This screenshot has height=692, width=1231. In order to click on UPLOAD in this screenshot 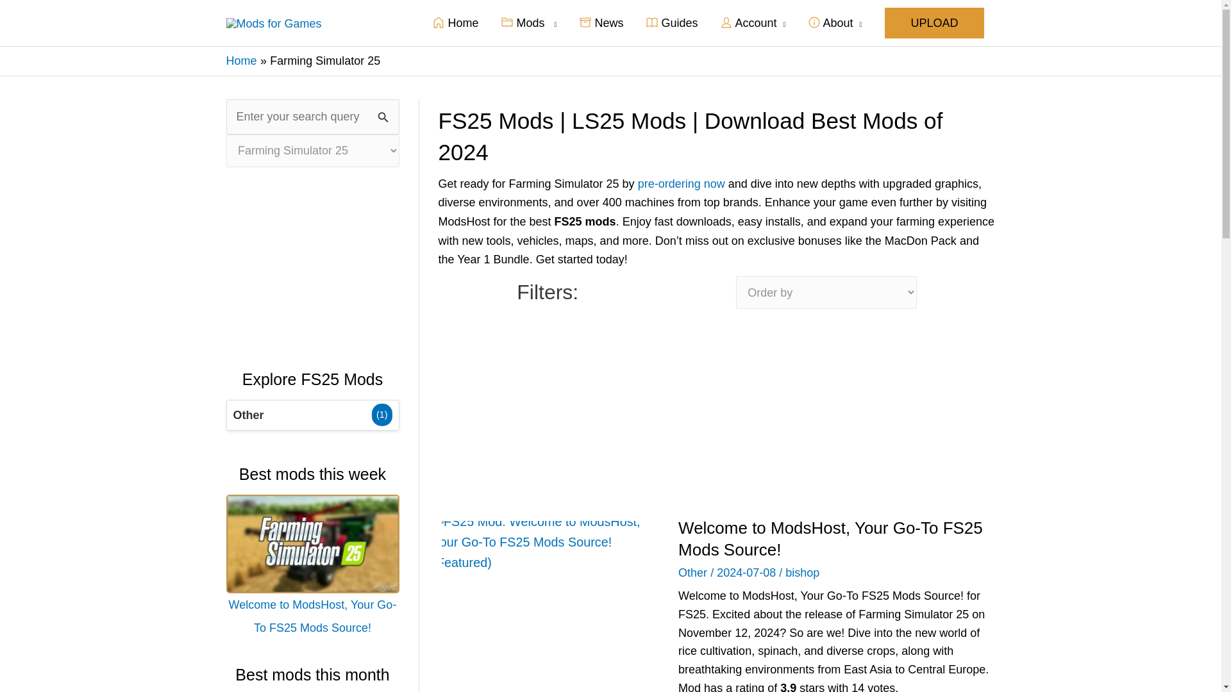, I will do `click(934, 23)`.